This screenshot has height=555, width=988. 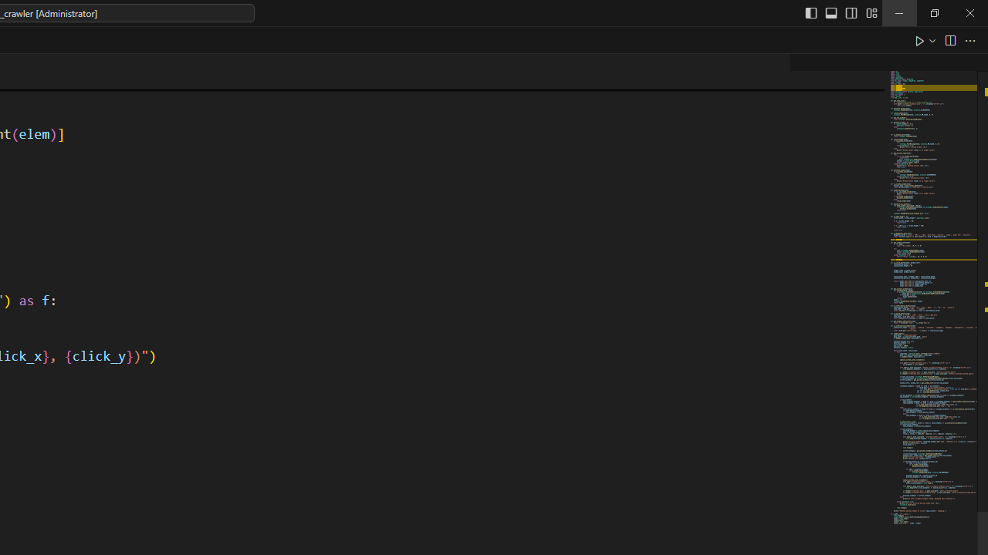 I want to click on Editor actions, so click(x=946, y=40).